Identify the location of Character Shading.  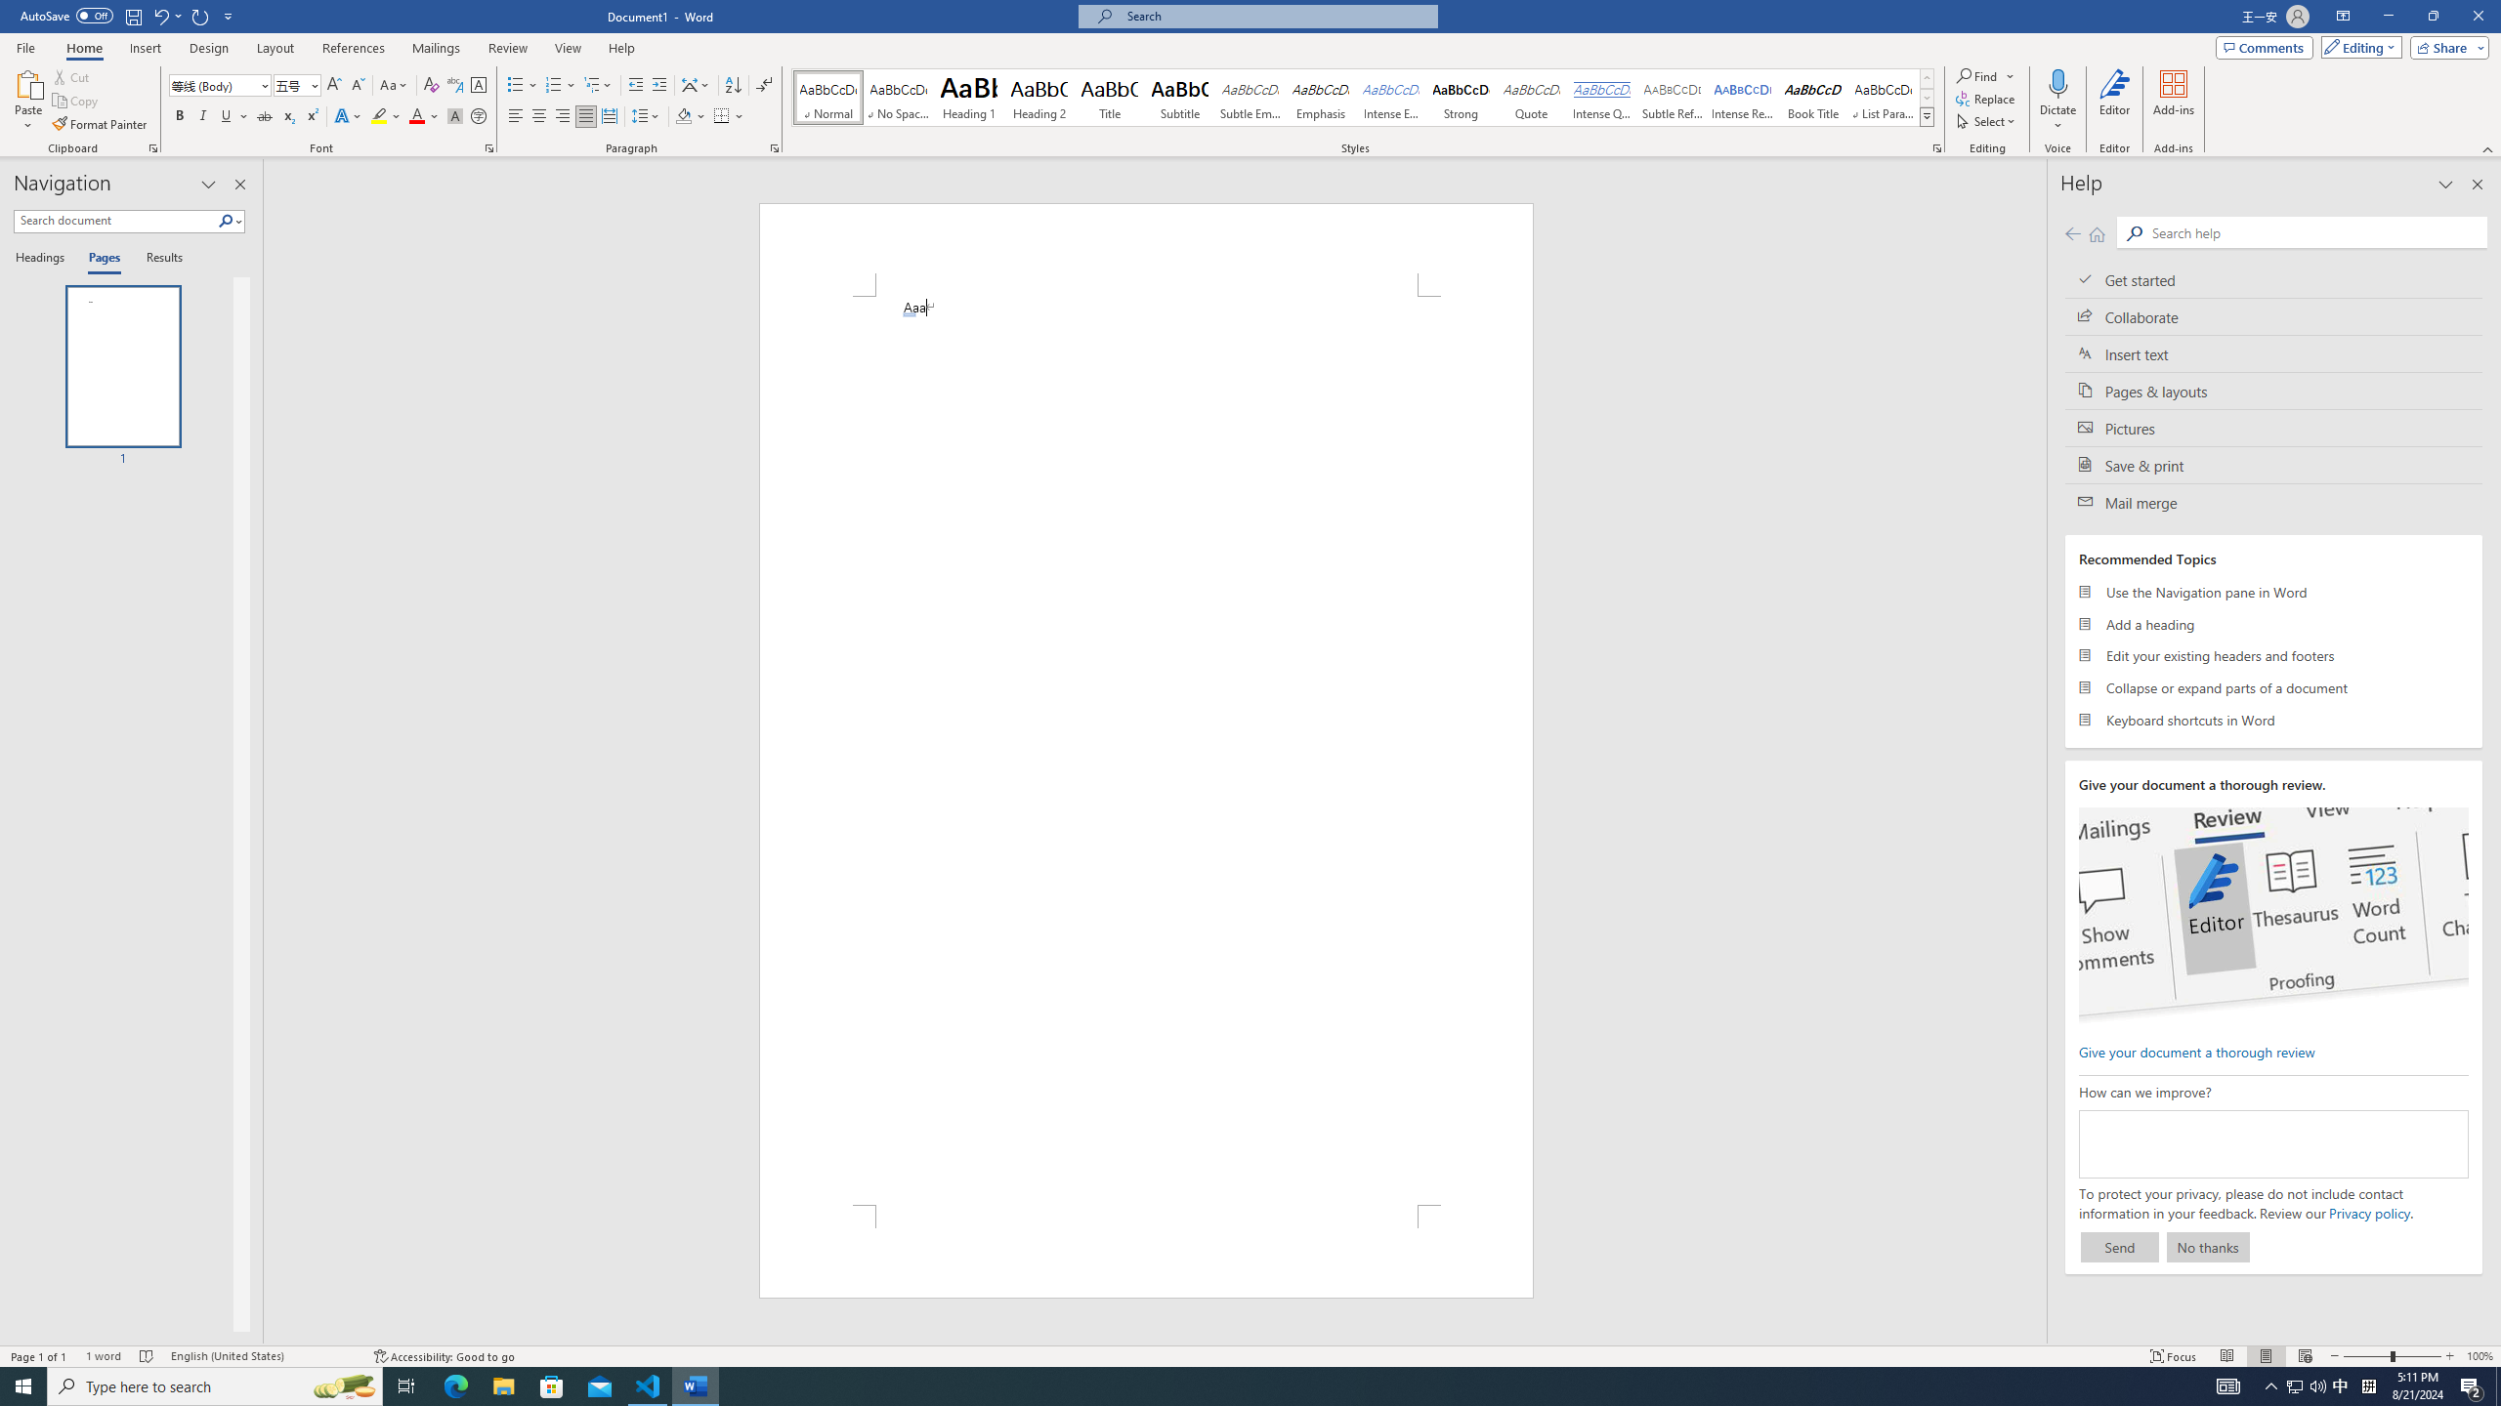
(455, 117).